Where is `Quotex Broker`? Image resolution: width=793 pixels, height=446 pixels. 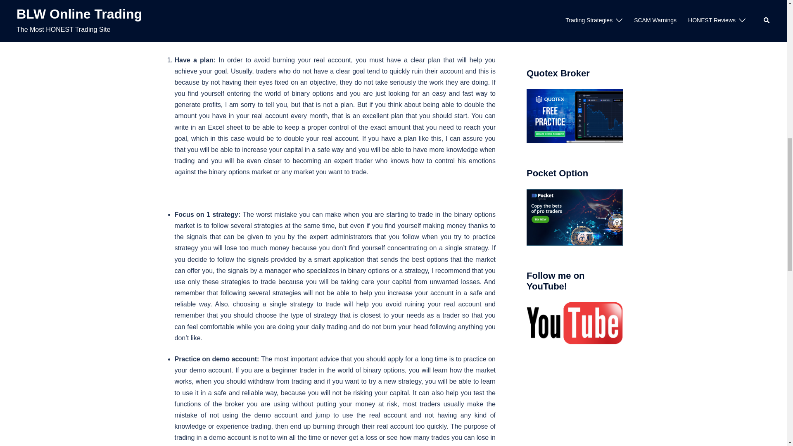 Quotex Broker is located at coordinates (574, 116).